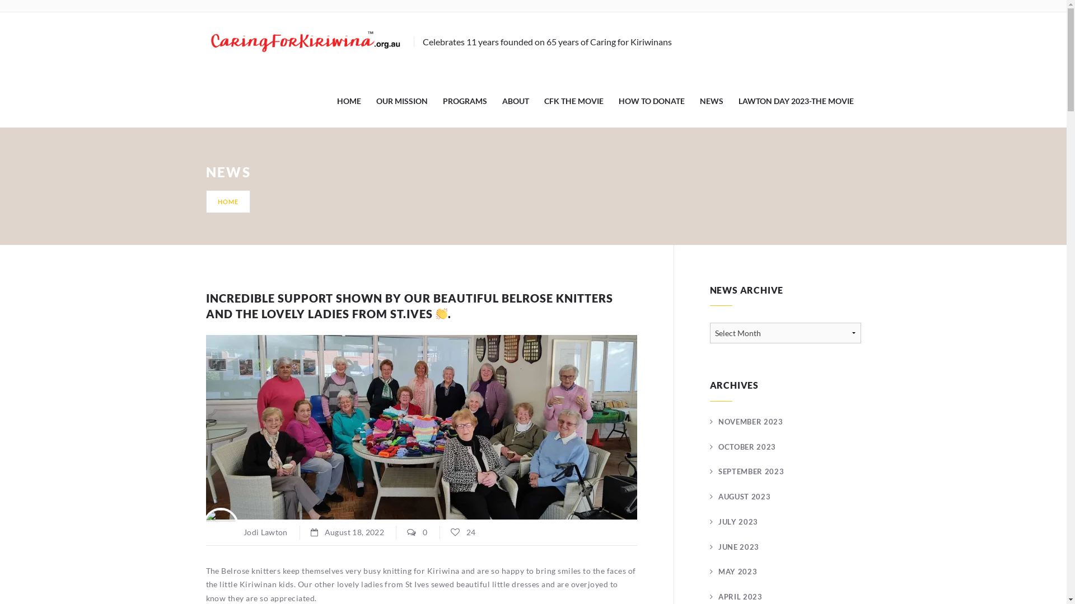 The height and width of the screenshot is (604, 1075). What do you see at coordinates (735, 547) in the screenshot?
I see `JUNE 2023` at bounding box center [735, 547].